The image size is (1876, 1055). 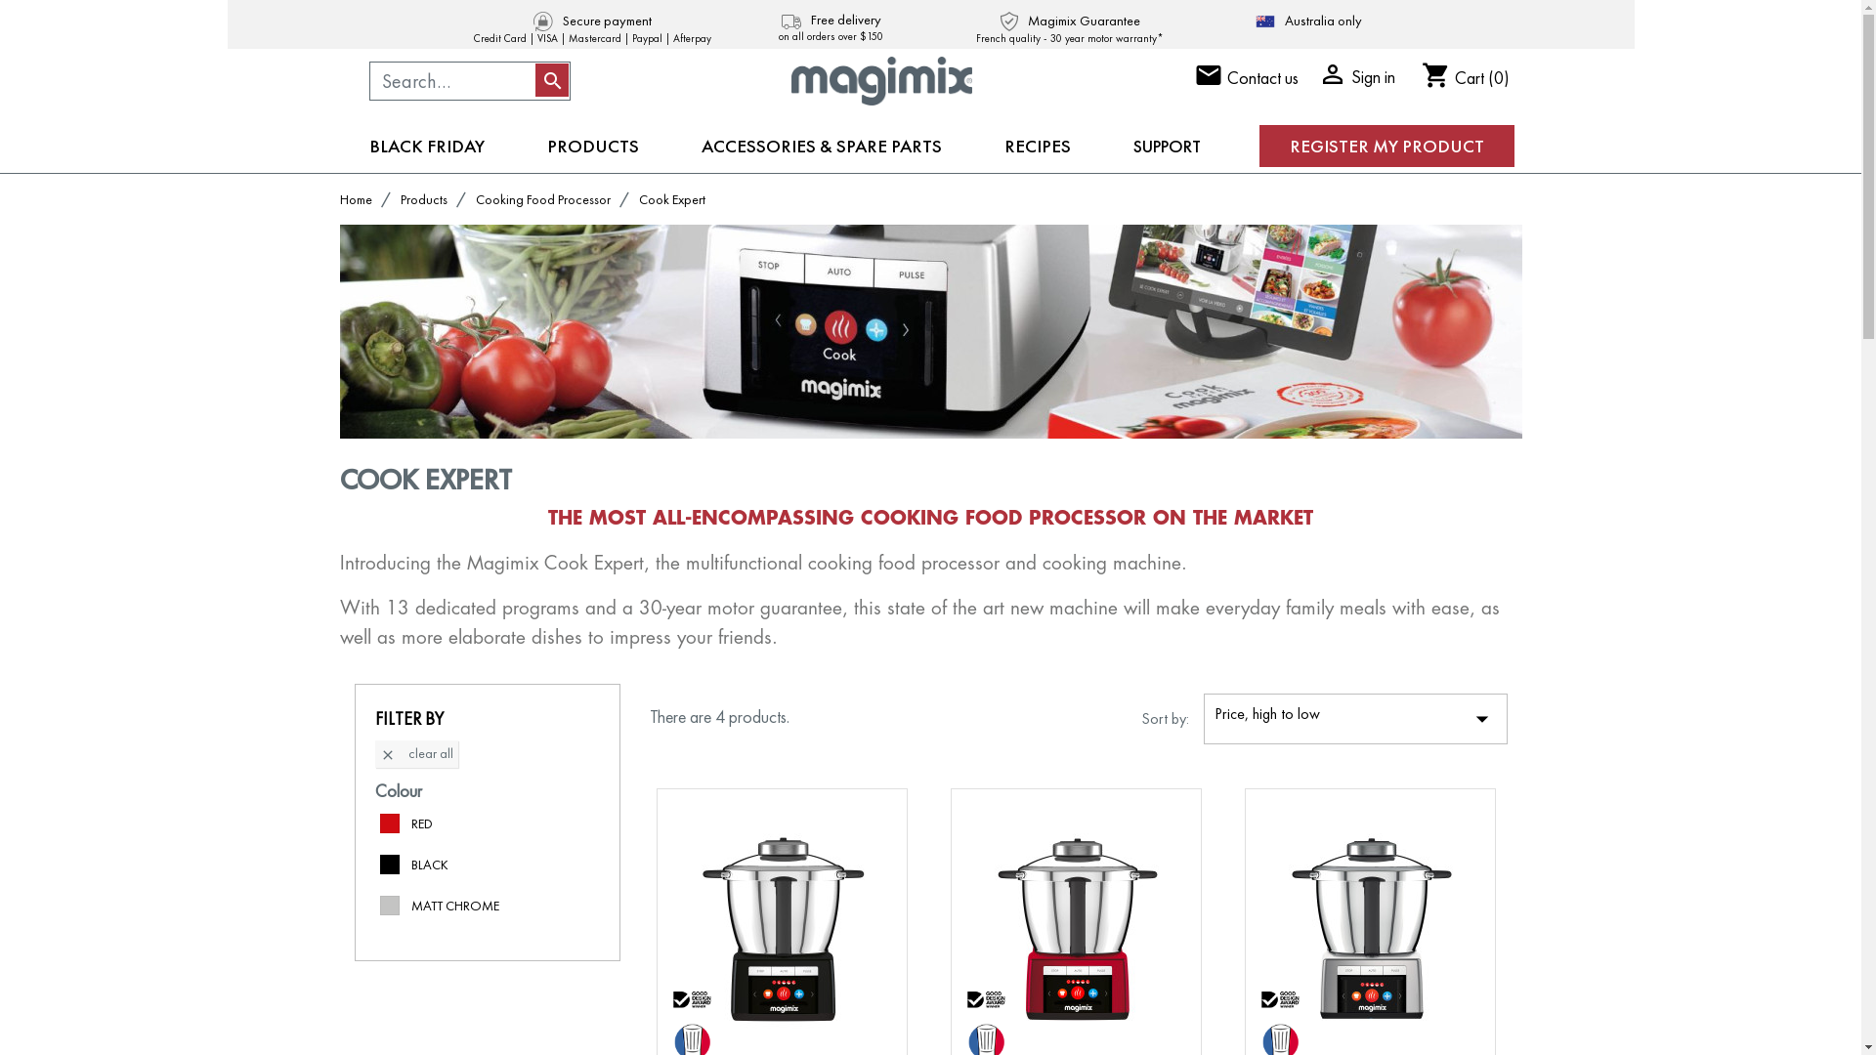 What do you see at coordinates (454, 906) in the screenshot?
I see `MATT CHROME` at bounding box center [454, 906].